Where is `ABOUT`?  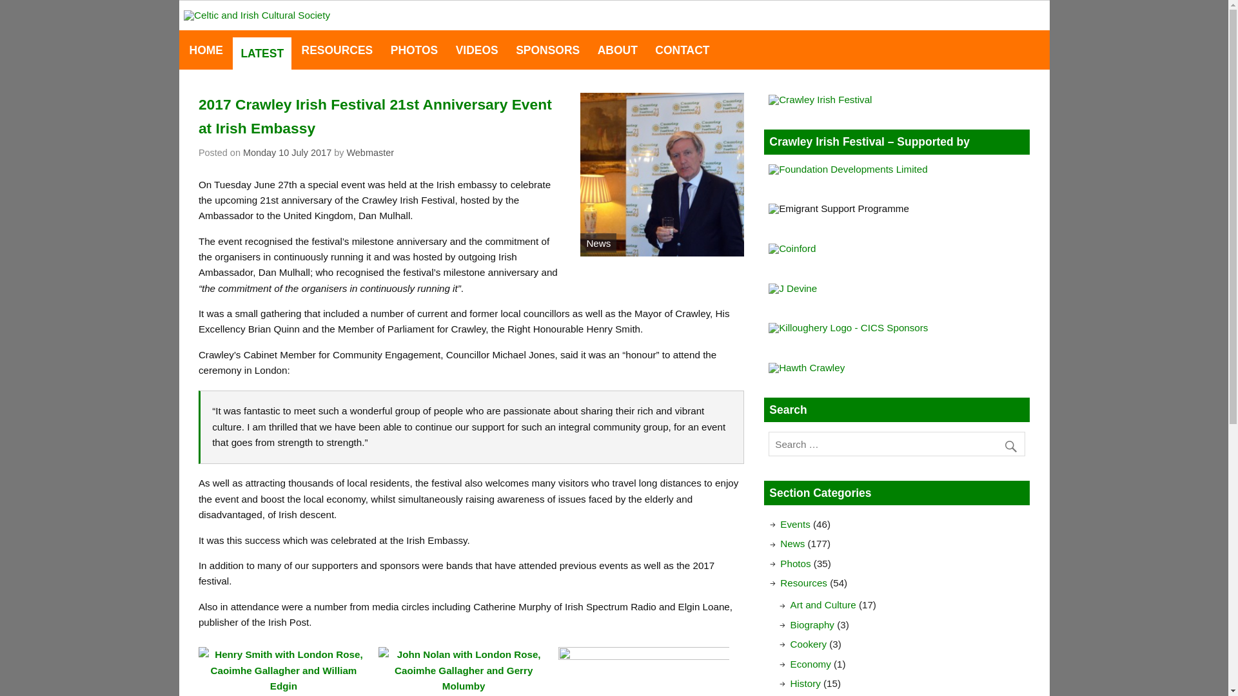 ABOUT is located at coordinates (616, 50).